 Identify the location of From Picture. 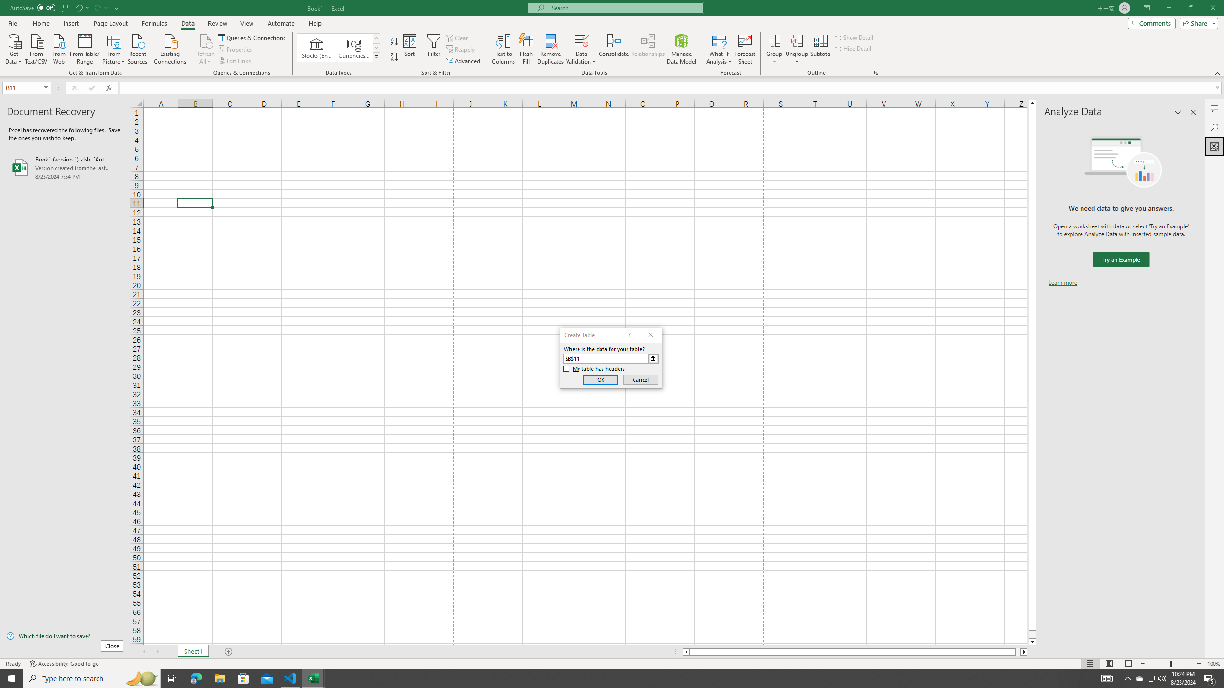
(114, 48).